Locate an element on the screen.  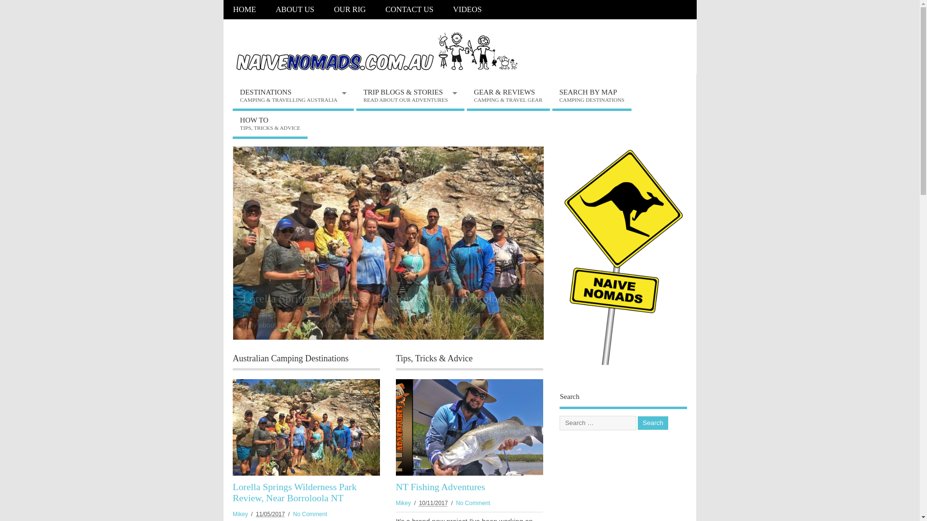
Lorella Springs Wilderness Park Review, Near Borroloola NT is located at coordinates (295, 492).